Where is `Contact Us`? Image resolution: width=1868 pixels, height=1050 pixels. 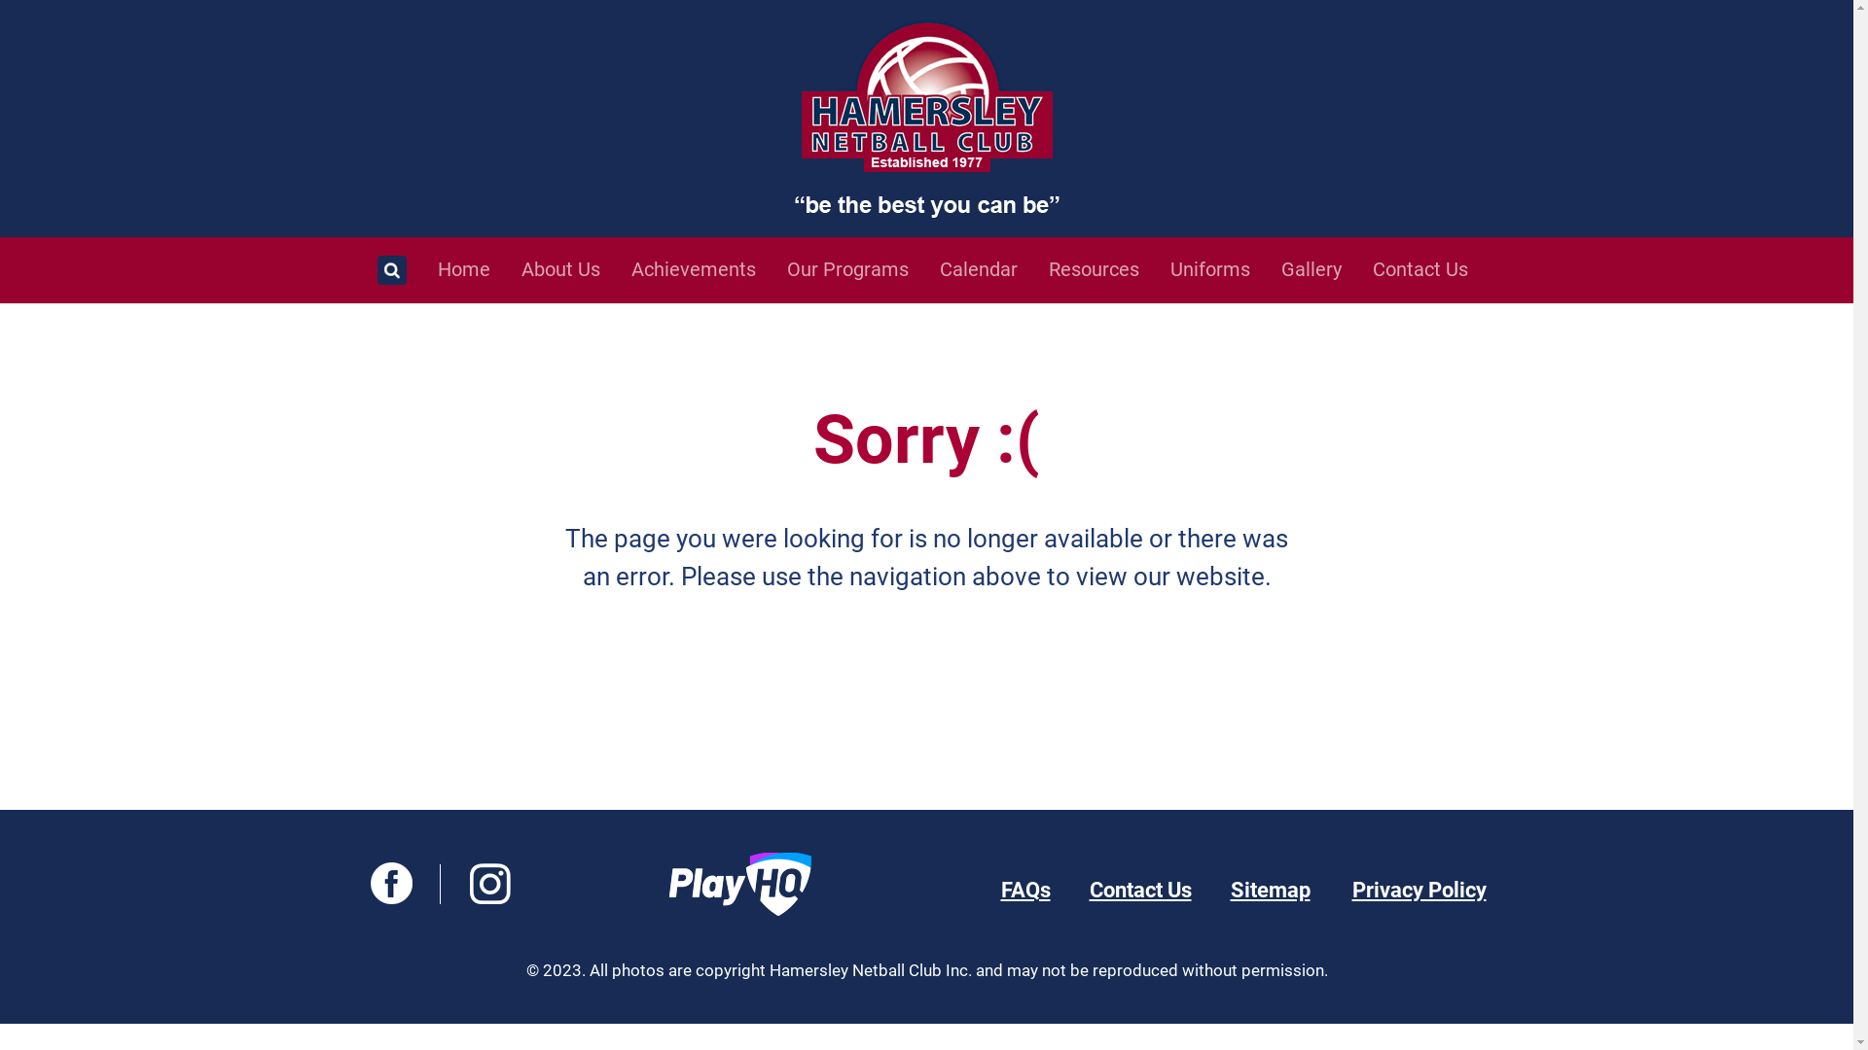 Contact Us is located at coordinates (1432, 269).